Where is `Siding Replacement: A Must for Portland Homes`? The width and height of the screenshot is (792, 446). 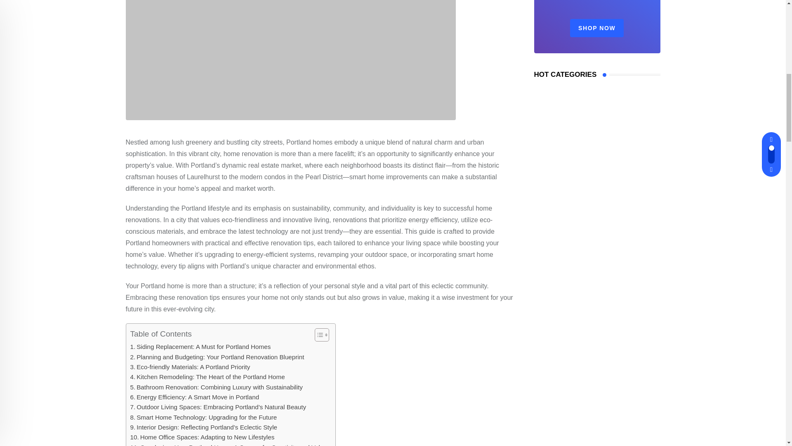
Siding Replacement: A Must for Portland Homes is located at coordinates (200, 347).